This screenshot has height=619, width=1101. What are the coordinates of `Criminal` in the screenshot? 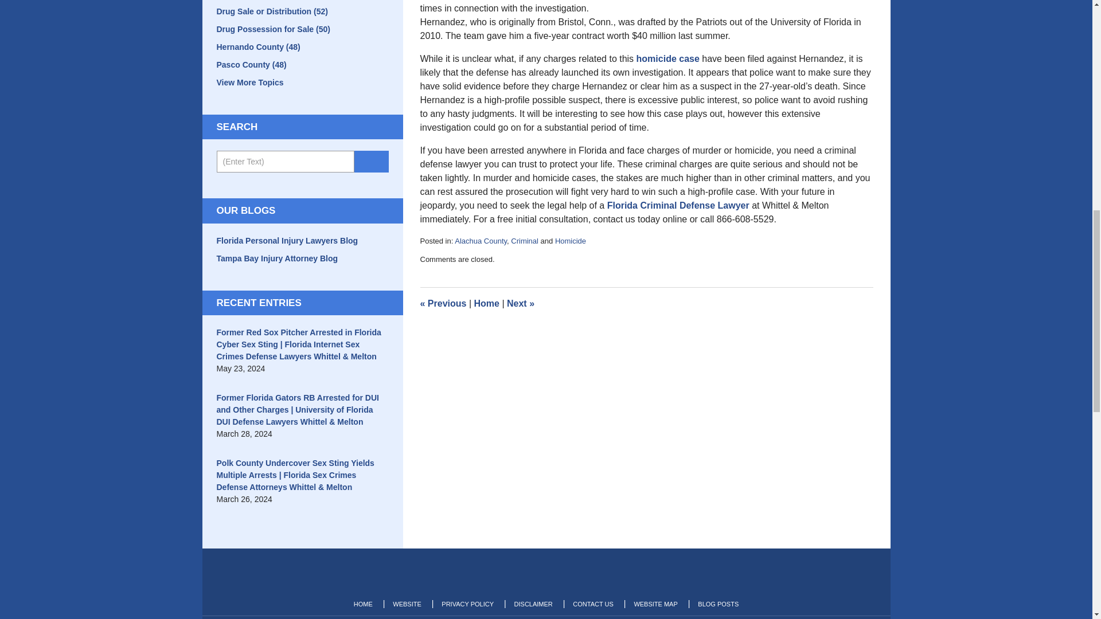 It's located at (524, 241).